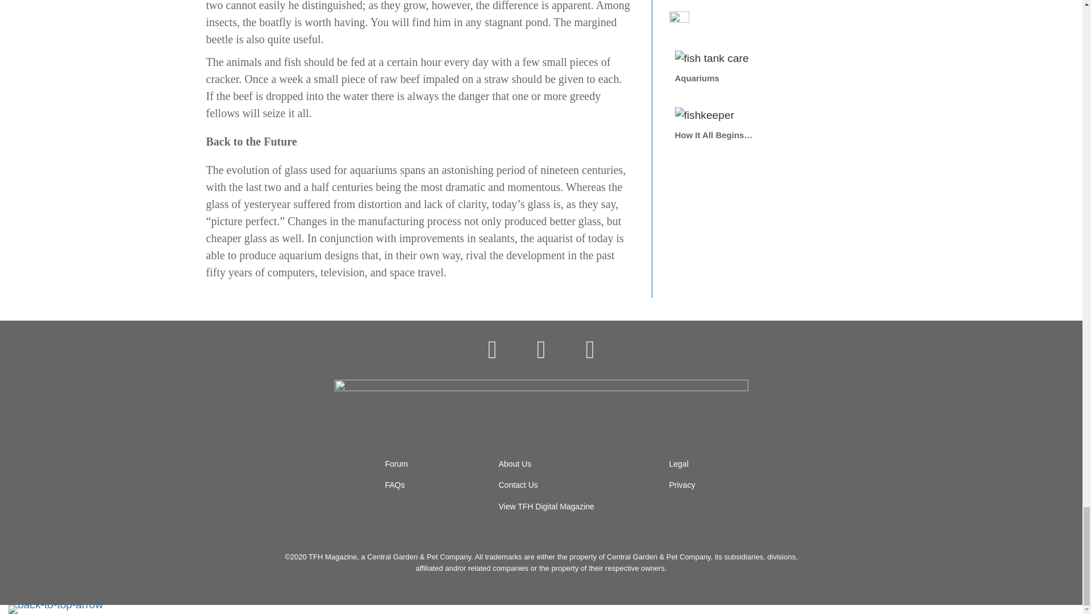 This screenshot has width=1091, height=614. What do you see at coordinates (682, 484) in the screenshot?
I see `Privacy` at bounding box center [682, 484].